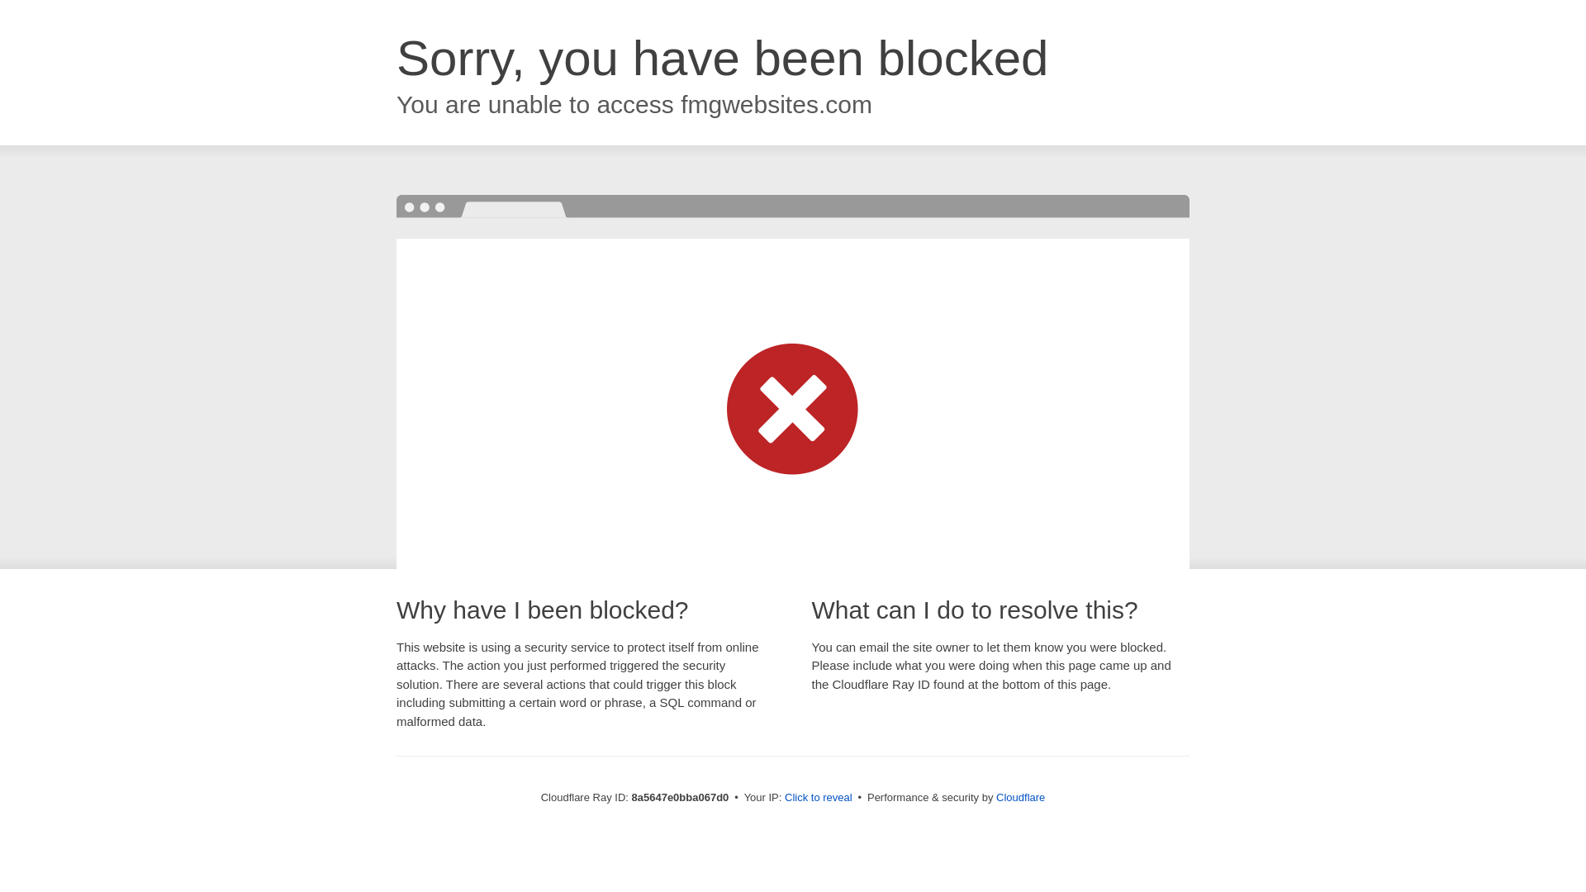 The height and width of the screenshot is (892, 1586). What do you see at coordinates (819, 798) in the screenshot?
I see `Click to reveal` at bounding box center [819, 798].